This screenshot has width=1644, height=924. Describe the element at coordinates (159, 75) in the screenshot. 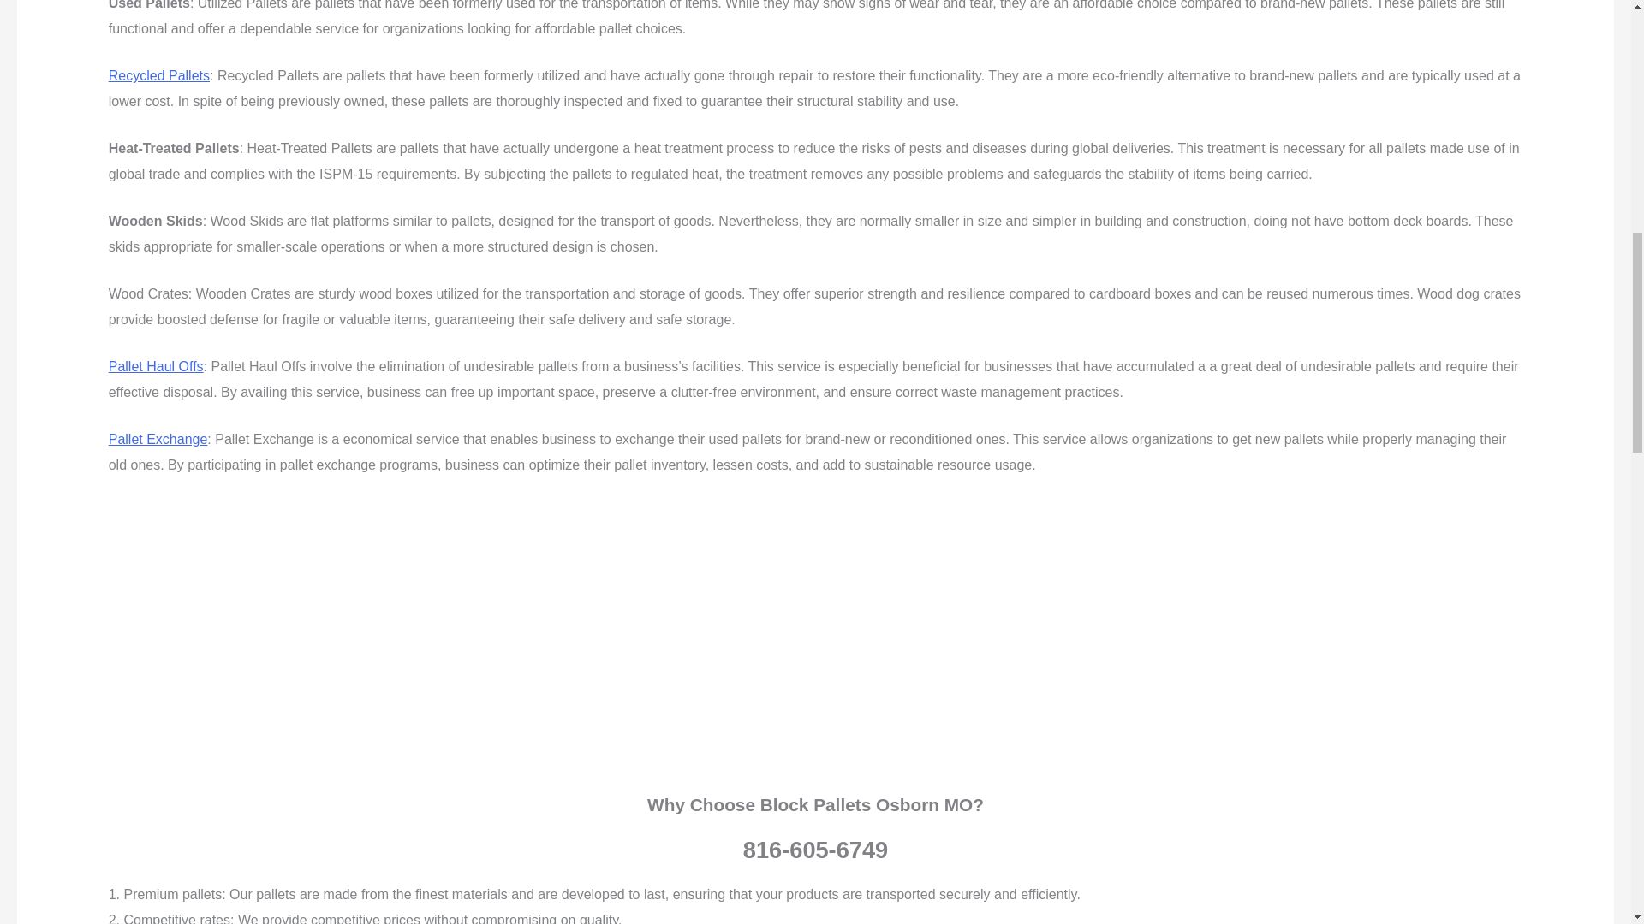

I see `Recycled Pallets` at that location.